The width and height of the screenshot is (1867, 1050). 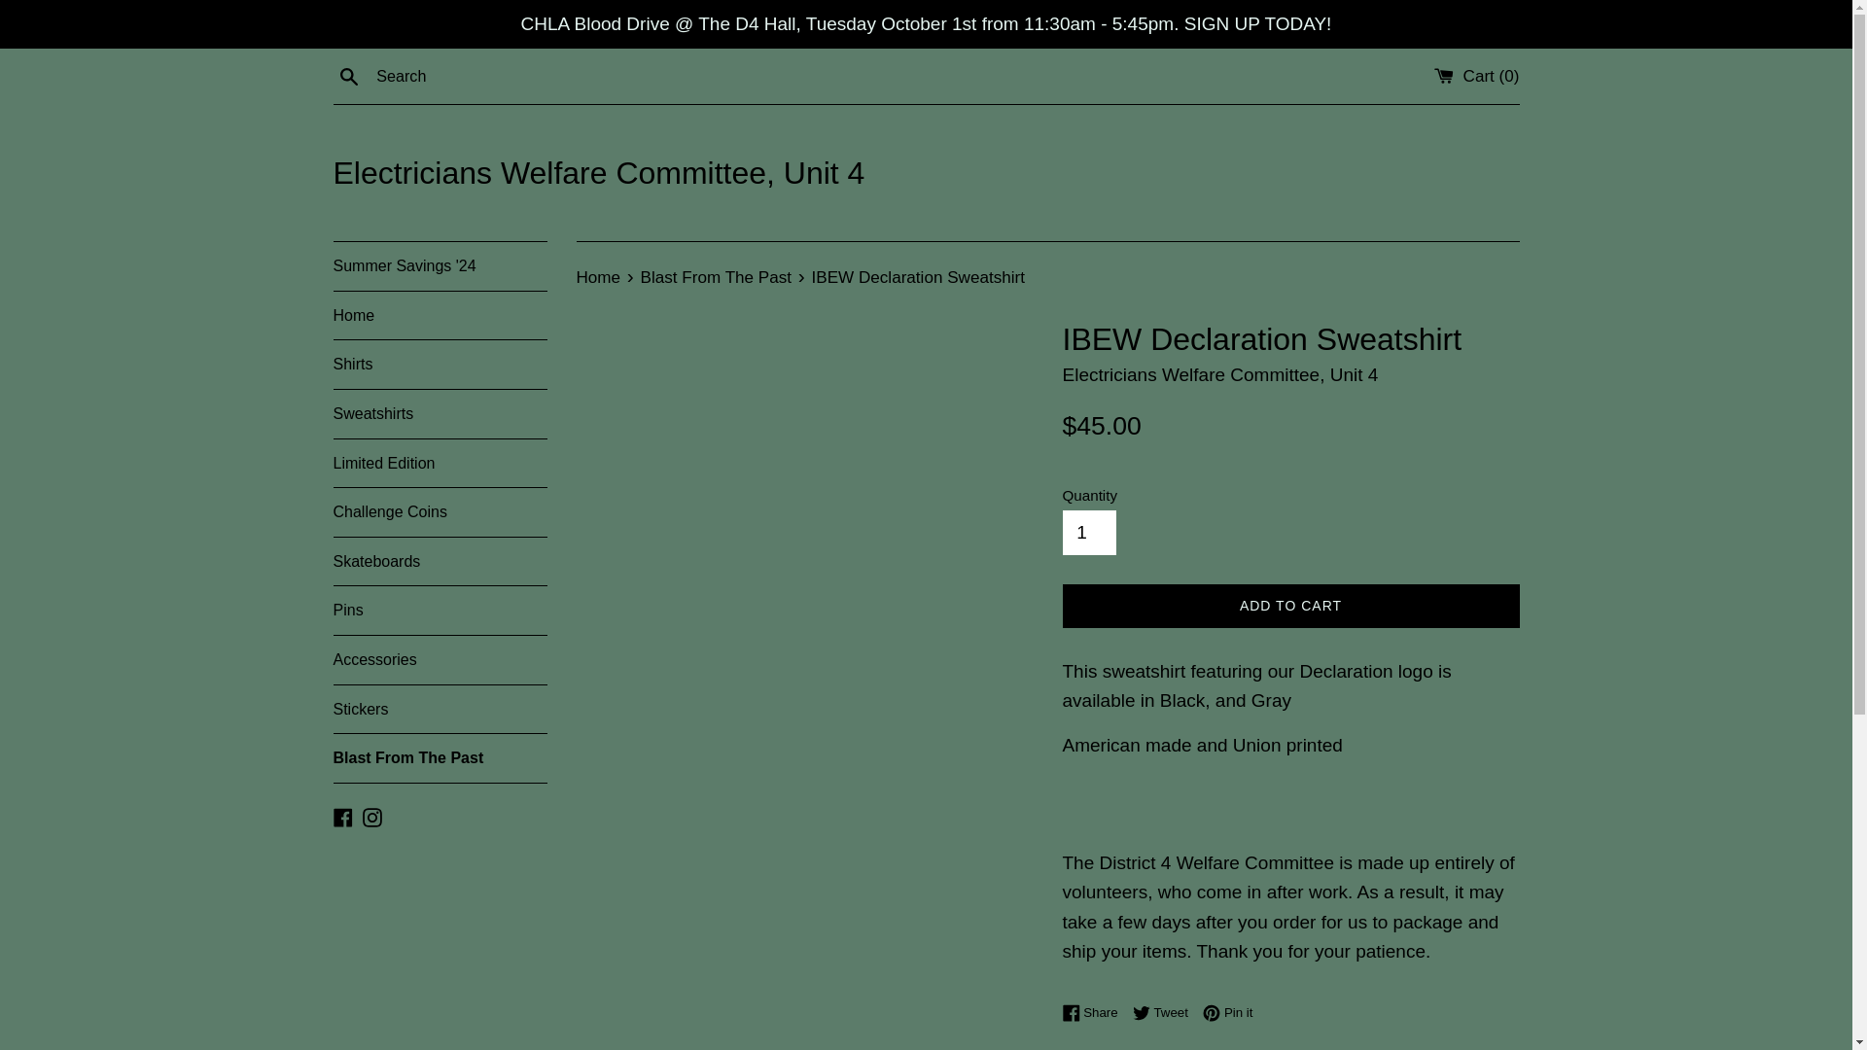 I want to click on Challenge Coins, so click(x=718, y=277).